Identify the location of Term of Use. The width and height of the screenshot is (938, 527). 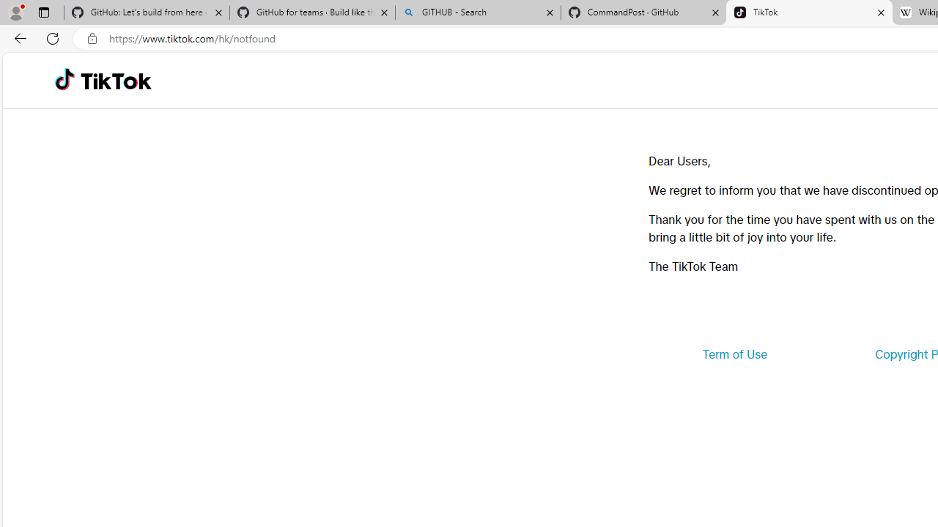
(734, 354).